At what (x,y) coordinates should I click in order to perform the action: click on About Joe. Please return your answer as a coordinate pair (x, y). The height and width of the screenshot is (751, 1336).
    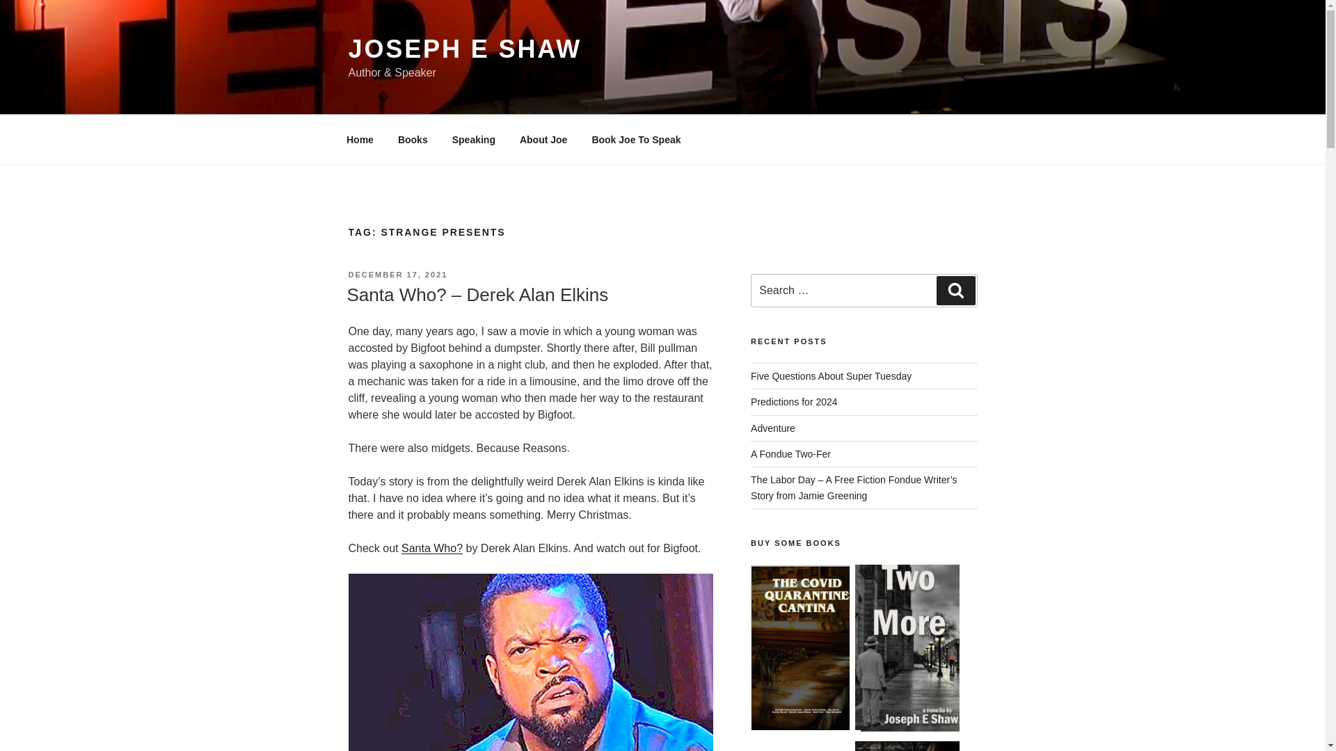
    Looking at the image, I should click on (543, 139).